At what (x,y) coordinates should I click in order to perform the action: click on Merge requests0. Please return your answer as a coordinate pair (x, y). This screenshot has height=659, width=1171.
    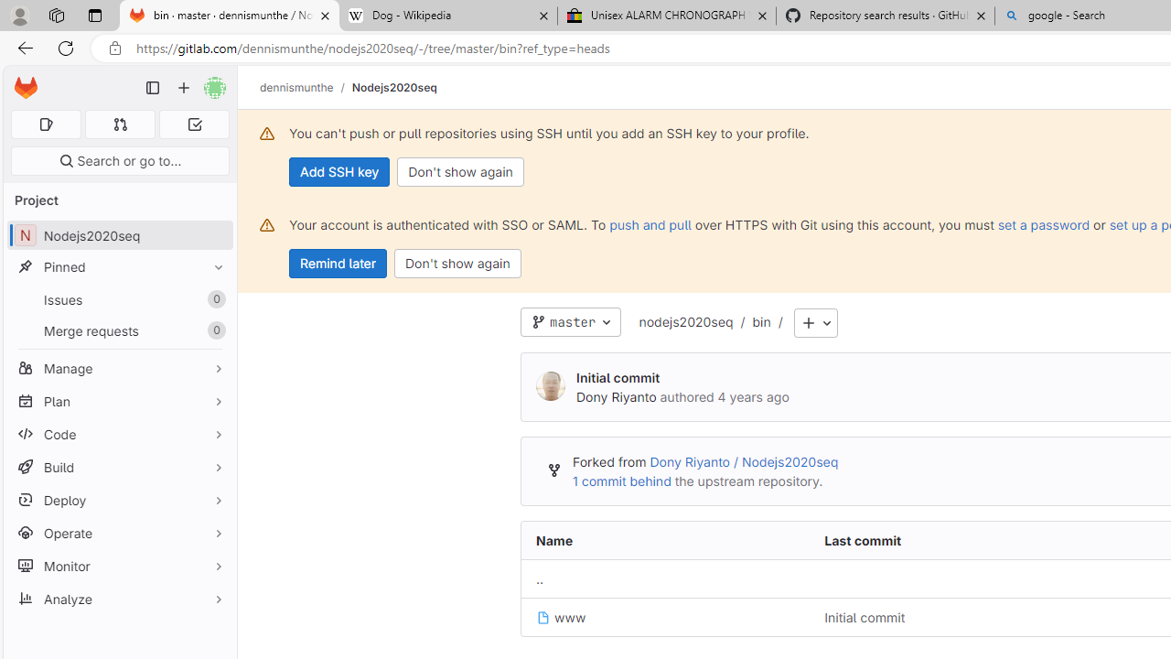
    Looking at the image, I should click on (119, 330).